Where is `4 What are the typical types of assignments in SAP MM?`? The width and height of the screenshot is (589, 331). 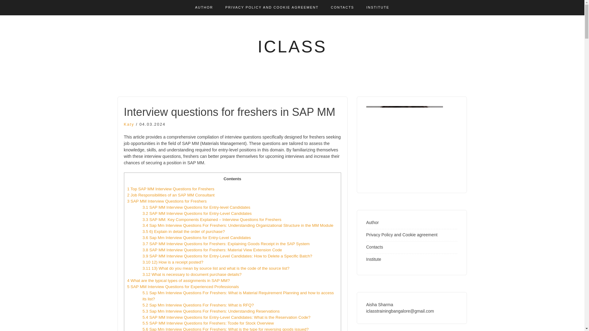 4 What are the typical types of assignments in SAP MM? is located at coordinates (178, 281).